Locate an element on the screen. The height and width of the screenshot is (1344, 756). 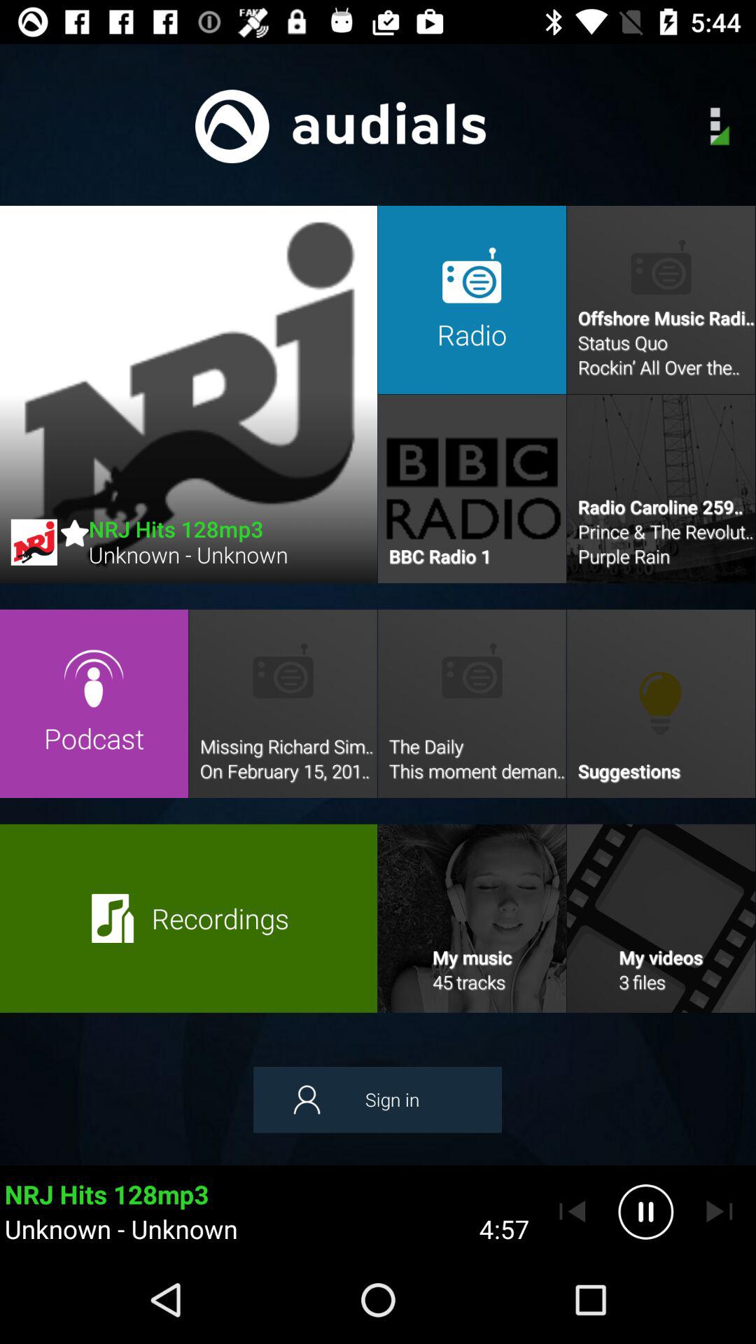
go forward is located at coordinates (720, 1212).